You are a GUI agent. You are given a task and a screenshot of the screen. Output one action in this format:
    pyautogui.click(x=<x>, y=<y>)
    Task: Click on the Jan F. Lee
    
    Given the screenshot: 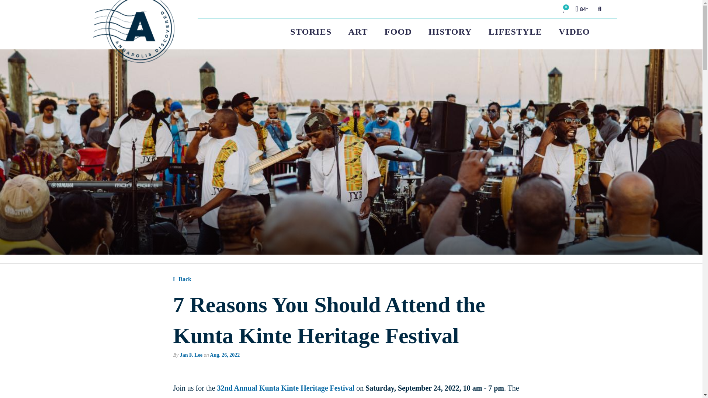 What is the action you would take?
    pyautogui.click(x=191, y=355)
    